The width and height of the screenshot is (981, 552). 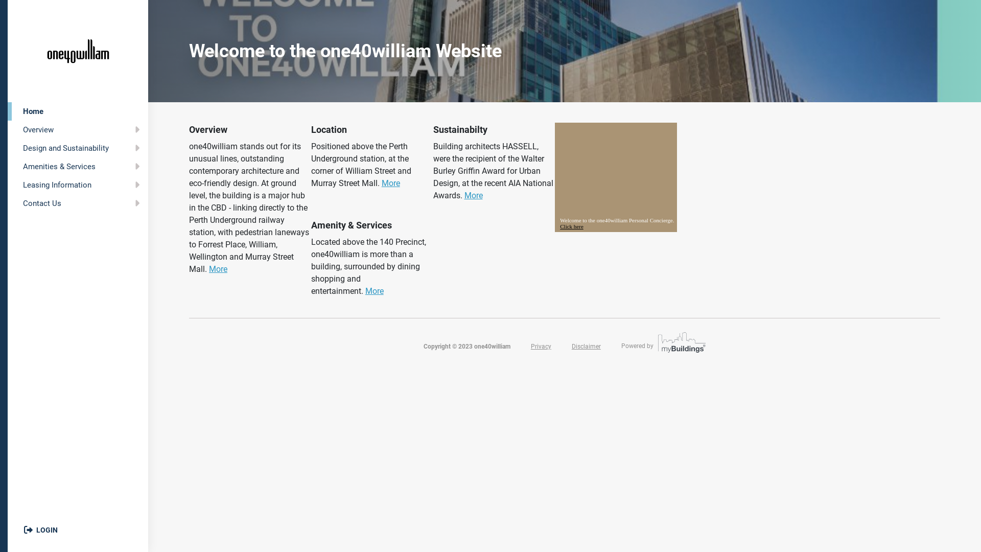 I want to click on Visit CoreVision Website, so click(x=681, y=346).